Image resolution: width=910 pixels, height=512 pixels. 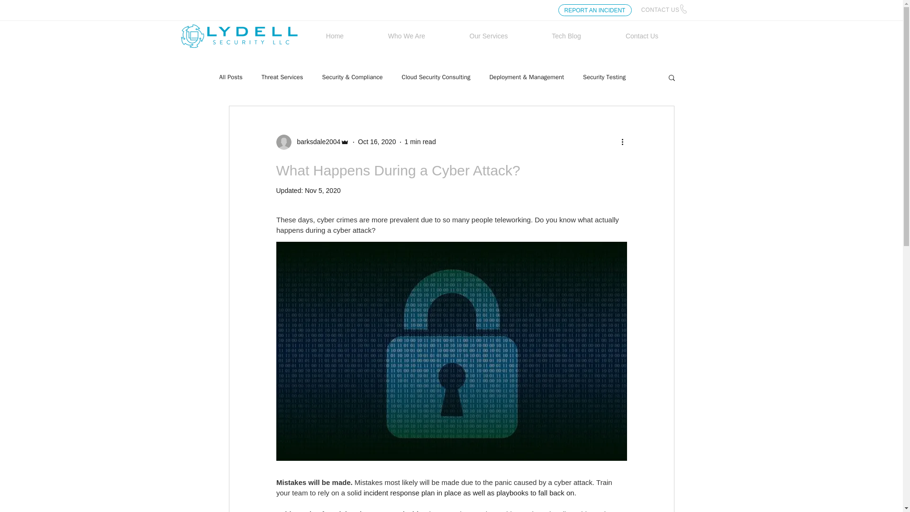 I want to click on Contact Us, so click(x=642, y=36).